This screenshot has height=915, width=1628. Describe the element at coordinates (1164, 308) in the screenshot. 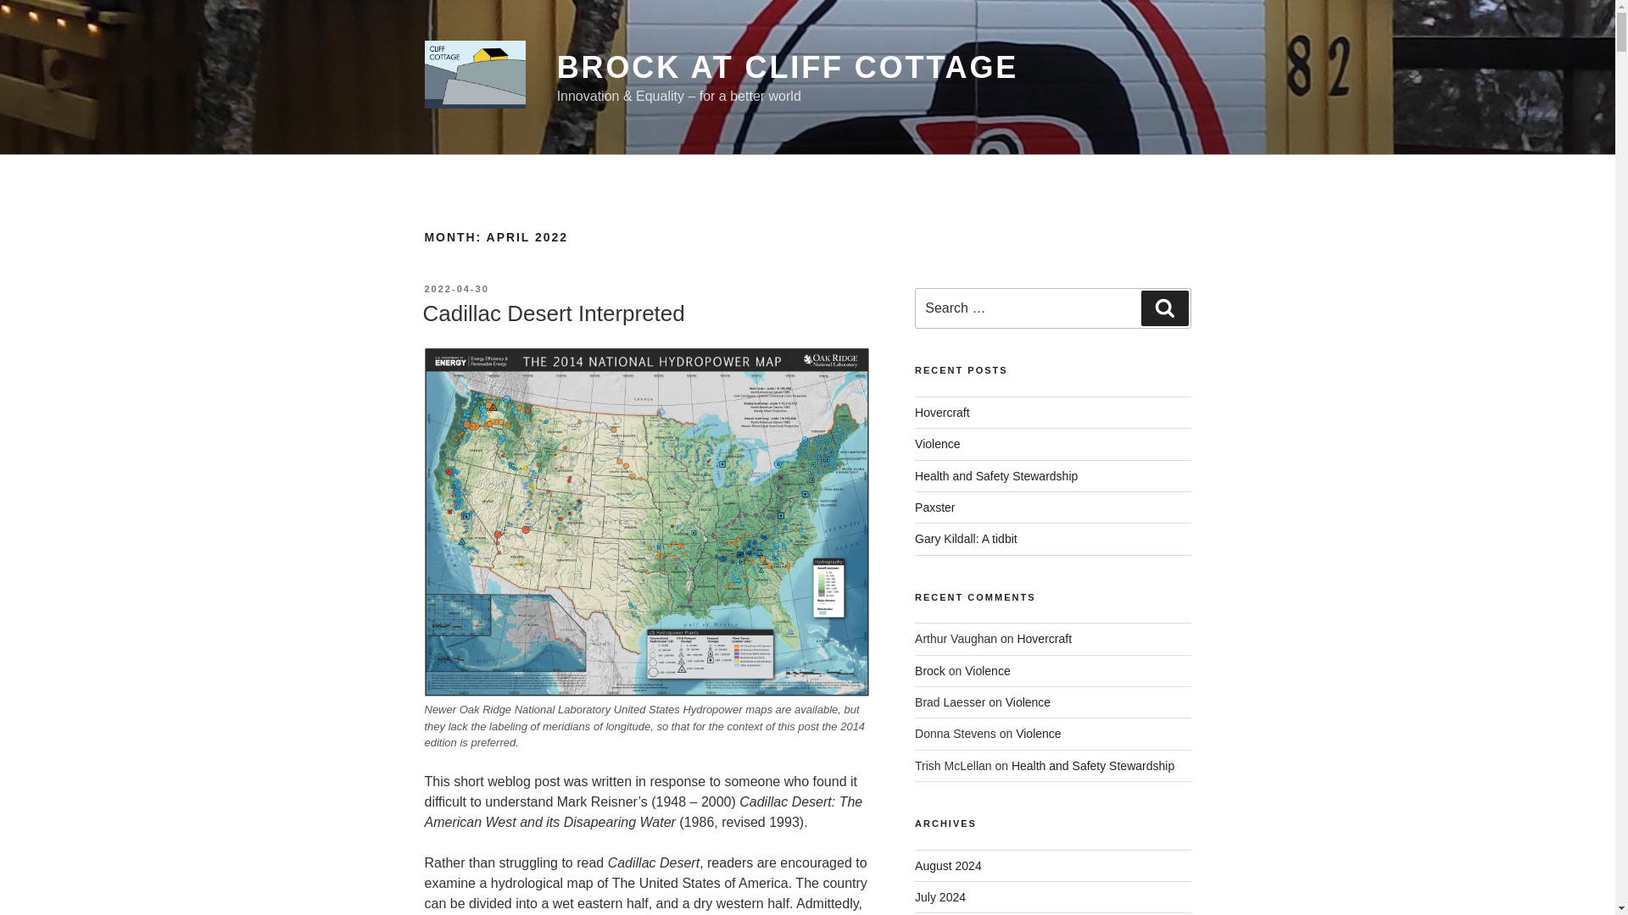

I see `Search` at that location.